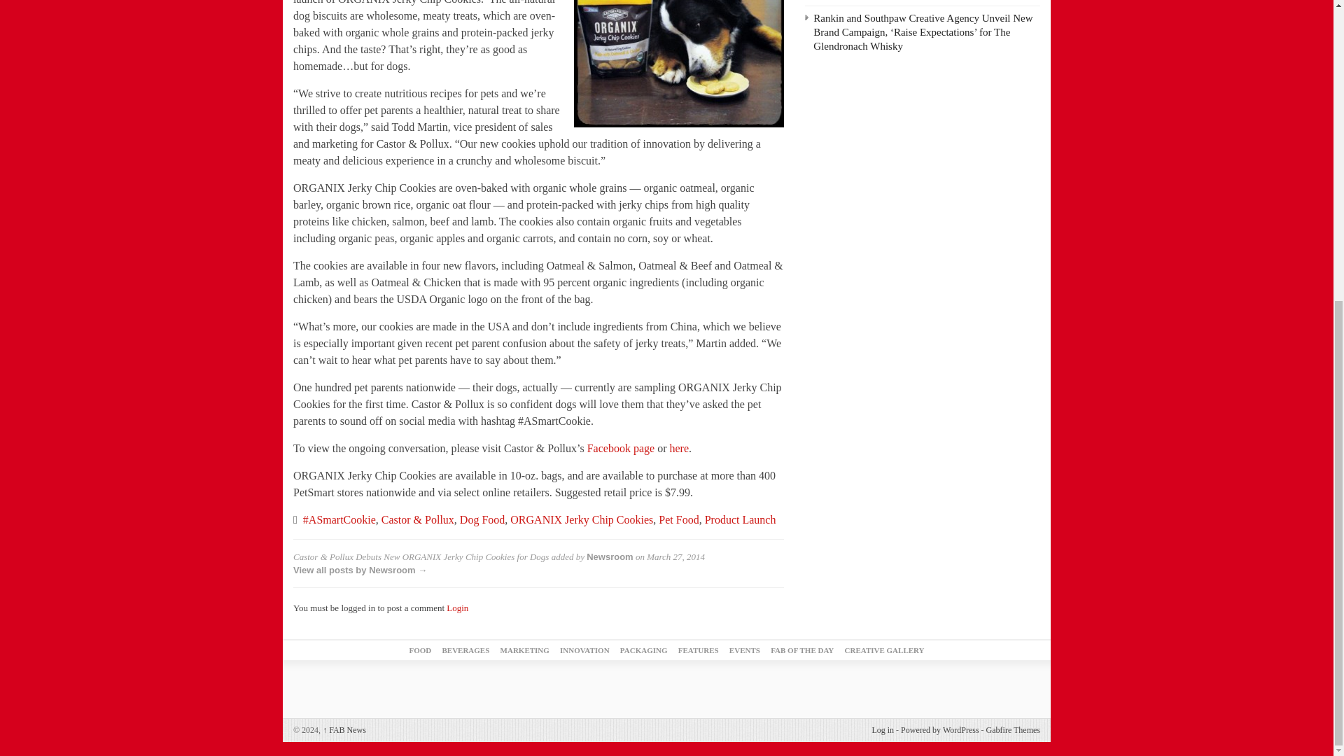 This screenshot has height=756, width=1344. Describe the element at coordinates (456, 608) in the screenshot. I see `Login` at that location.